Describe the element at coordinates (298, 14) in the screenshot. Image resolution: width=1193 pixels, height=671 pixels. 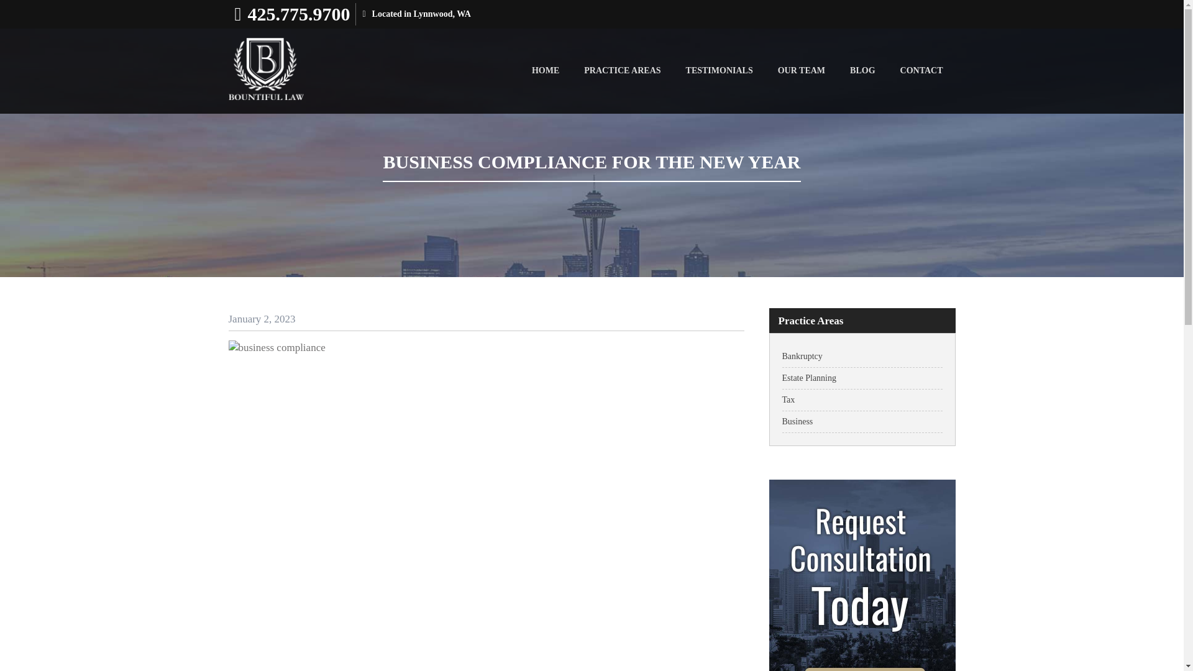
I see `425.775.9700` at that location.